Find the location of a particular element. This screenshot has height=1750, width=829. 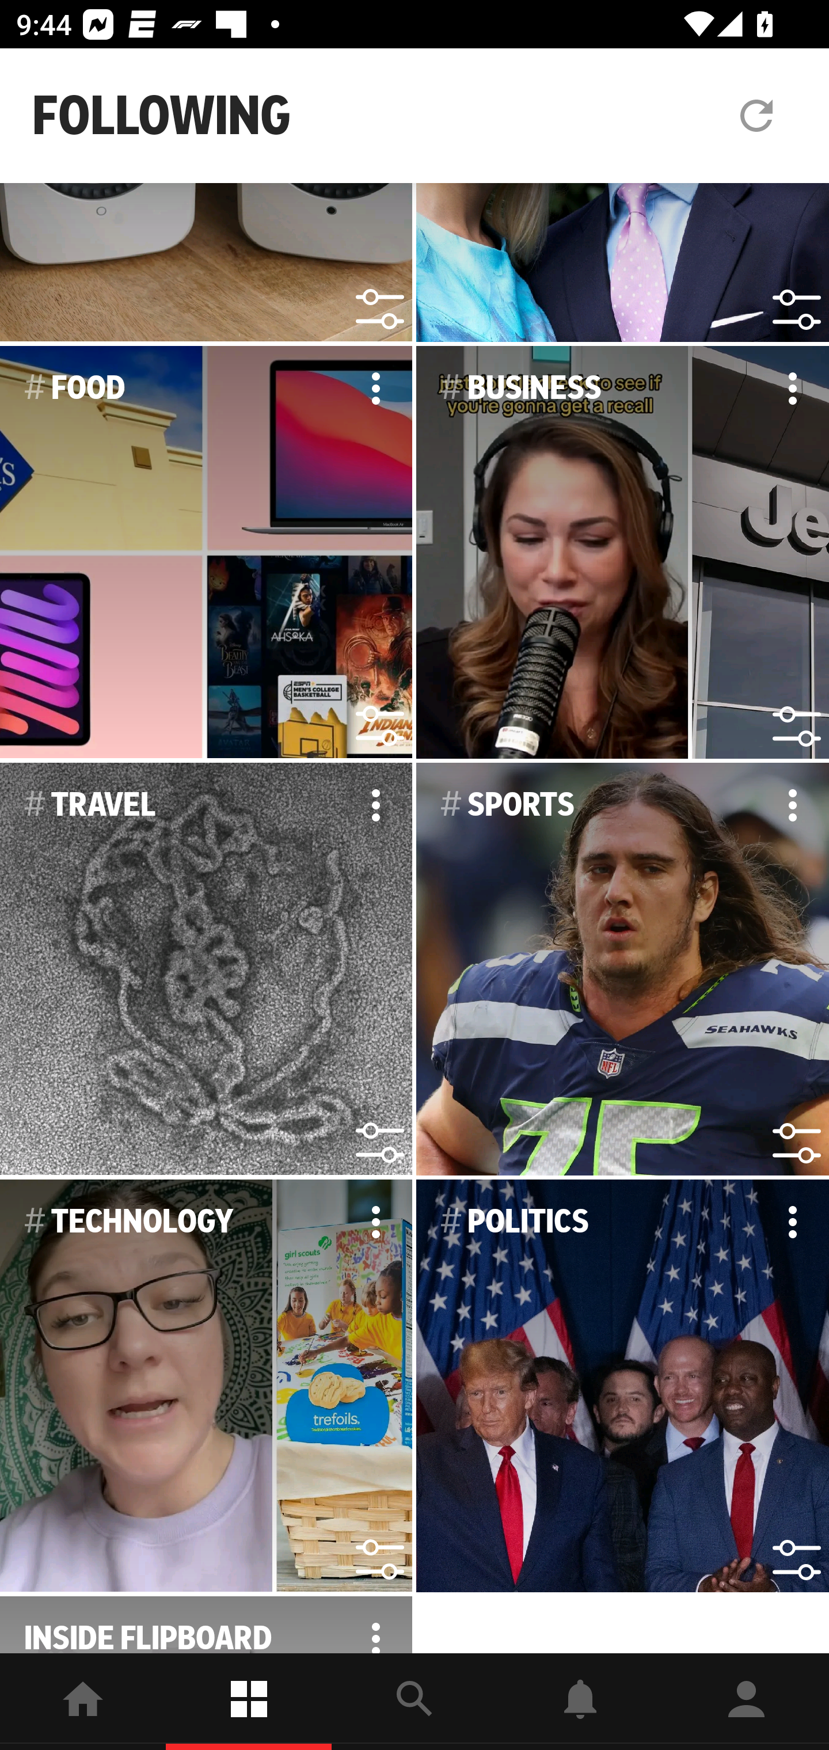

# TRAVEL Options is located at coordinates (206, 969).